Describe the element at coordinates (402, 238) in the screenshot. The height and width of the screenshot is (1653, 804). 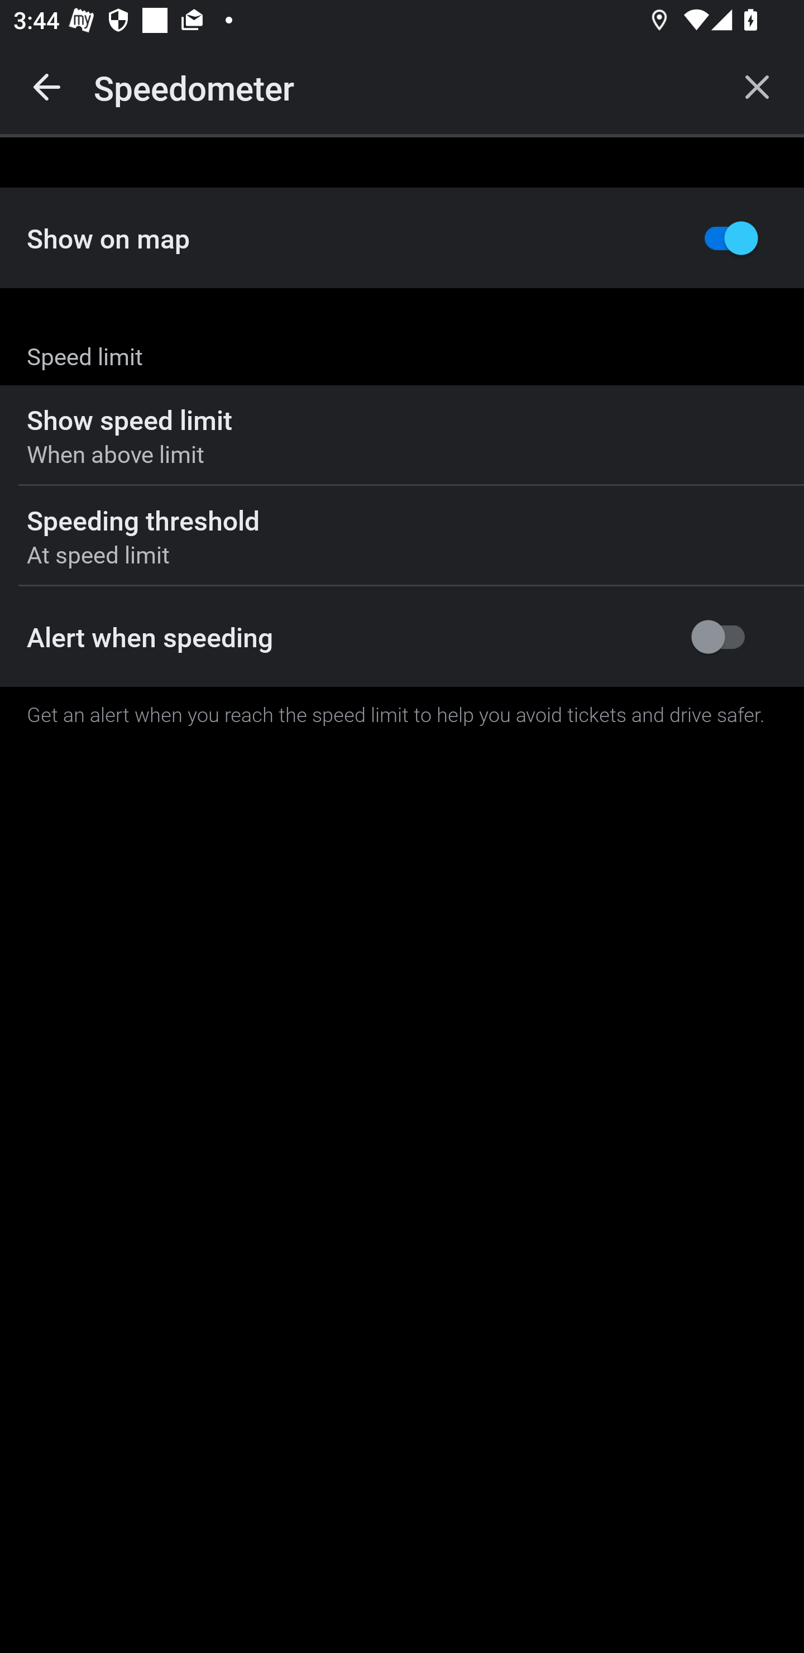
I see `Show on map` at that location.